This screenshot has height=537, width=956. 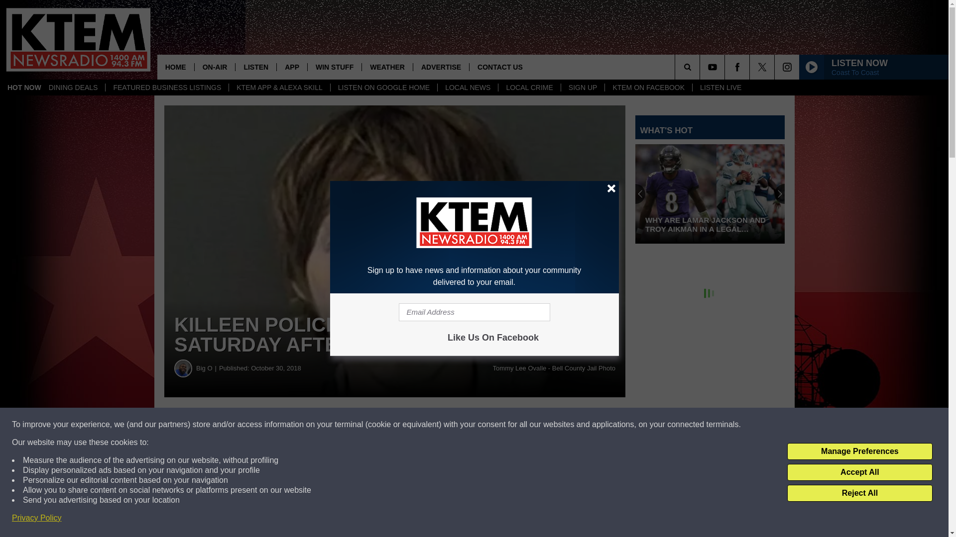 What do you see at coordinates (214, 67) in the screenshot?
I see `ON-AIR` at bounding box center [214, 67].